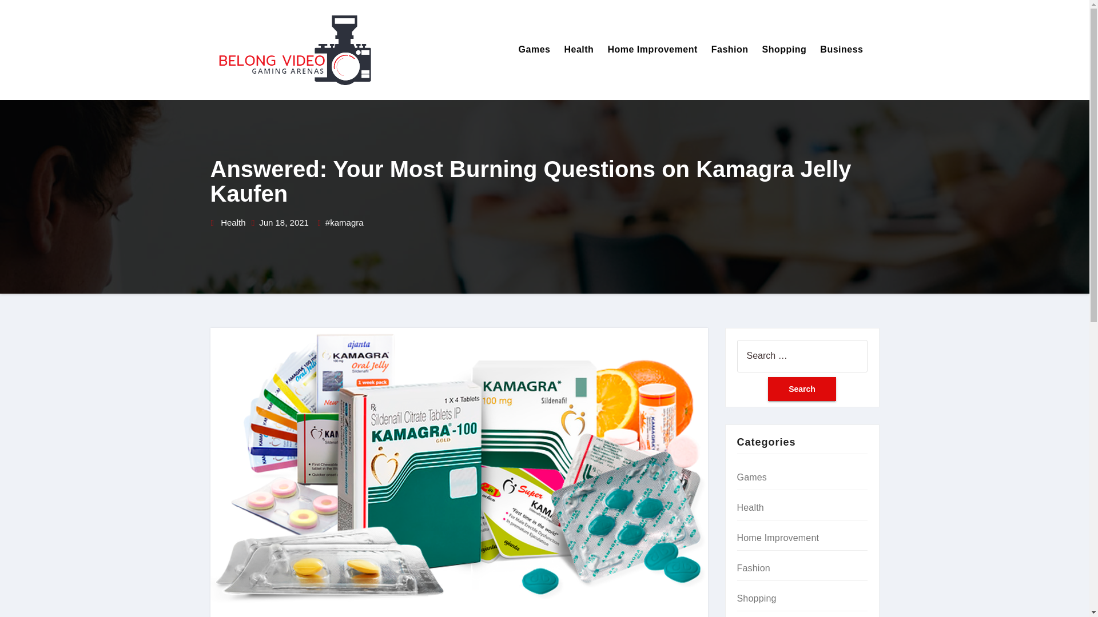 The width and height of the screenshot is (1098, 617). What do you see at coordinates (753, 568) in the screenshot?
I see `Fashion` at bounding box center [753, 568].